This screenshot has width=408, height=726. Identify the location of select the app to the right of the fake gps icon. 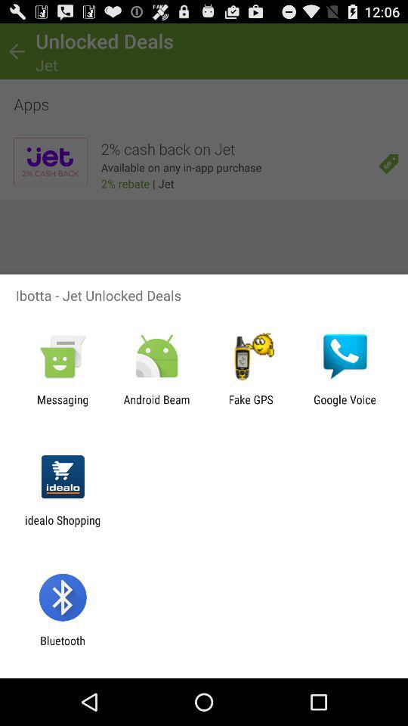
(345, 406).